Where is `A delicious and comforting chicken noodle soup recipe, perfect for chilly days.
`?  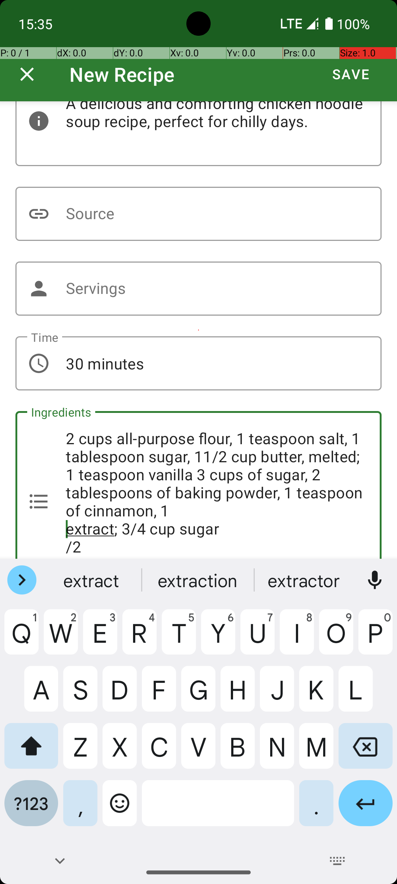 A delicious and comforting chicken noodle soup recipe, perfect for chilly days.
 is located at coordinates (198, 134).